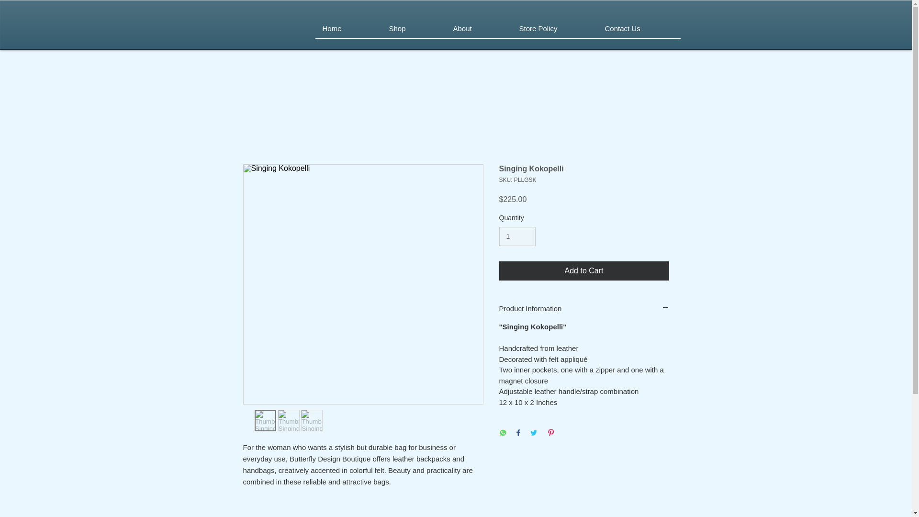  What do you see at coordinates (348, 31) in the screenshot?
I see `Home` at bounding box center [348, 31].